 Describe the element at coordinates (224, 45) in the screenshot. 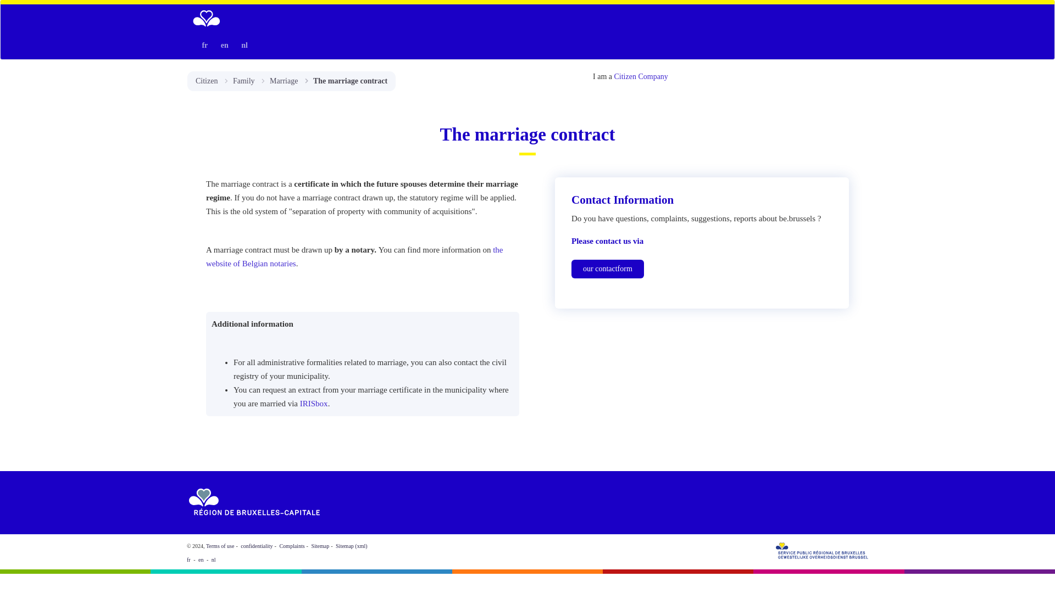

I see `en` at that location.